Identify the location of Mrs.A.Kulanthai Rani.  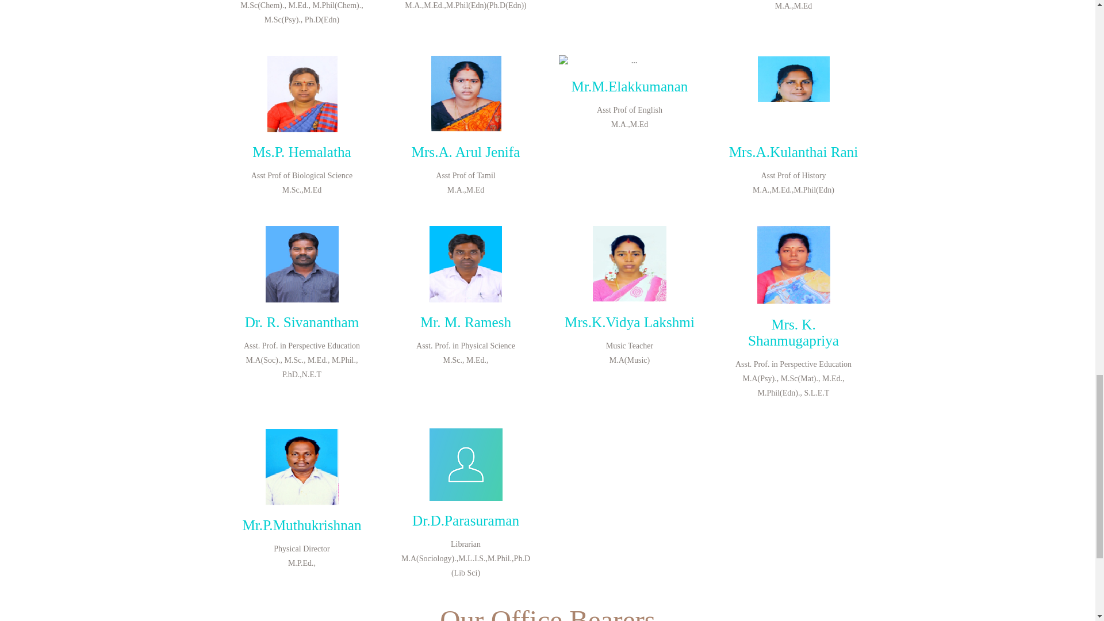
(793, 152).